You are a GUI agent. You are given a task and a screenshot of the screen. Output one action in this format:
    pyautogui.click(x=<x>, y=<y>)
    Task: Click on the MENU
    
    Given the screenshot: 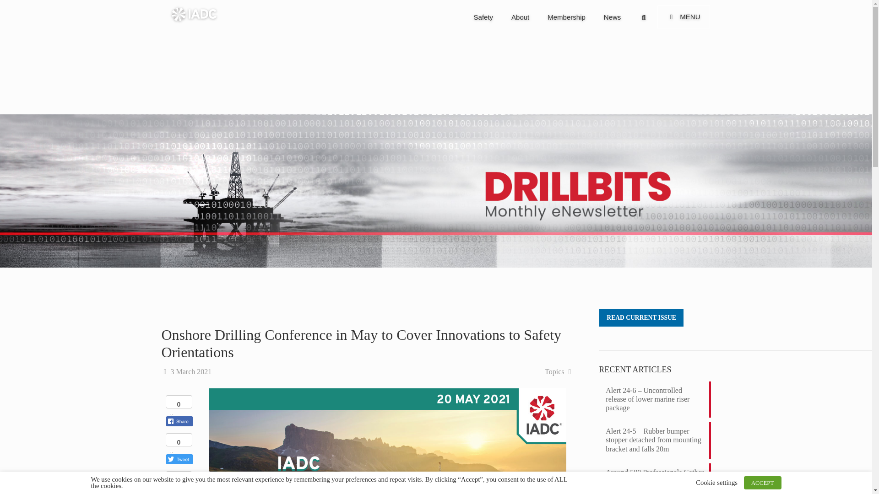 What is the action you would take?
    pyautogui.click(x=684, y=16)
    